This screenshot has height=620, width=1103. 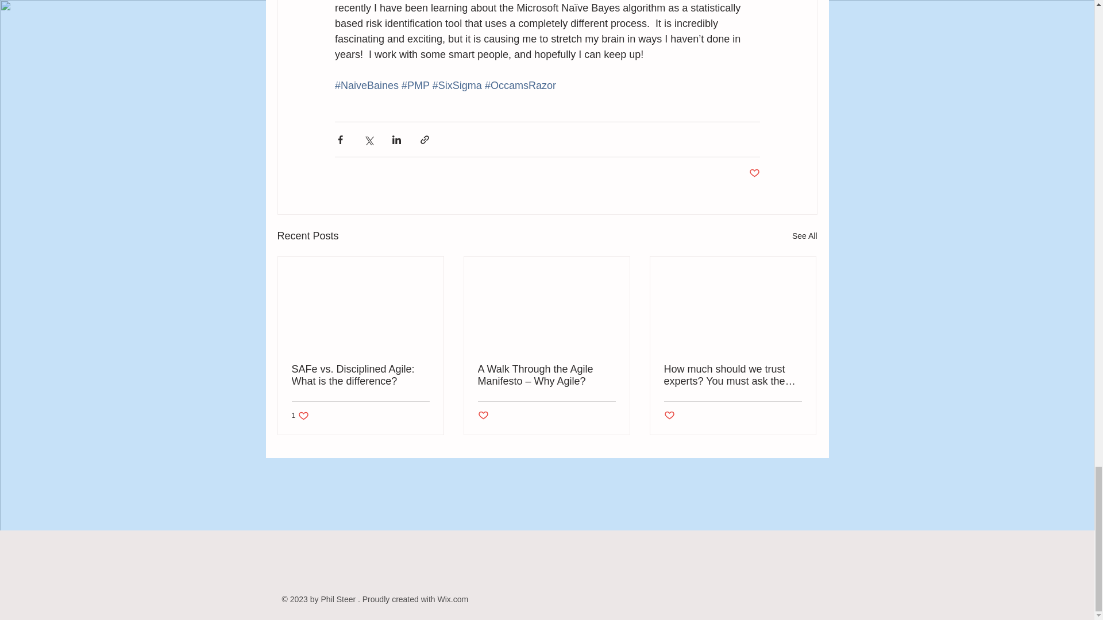 What do you see at coordinates (361, 375) in the screenshot?
I see `SAFe vs. Disciplined Agile: What is the difference?` at bounding box center [361, 375].